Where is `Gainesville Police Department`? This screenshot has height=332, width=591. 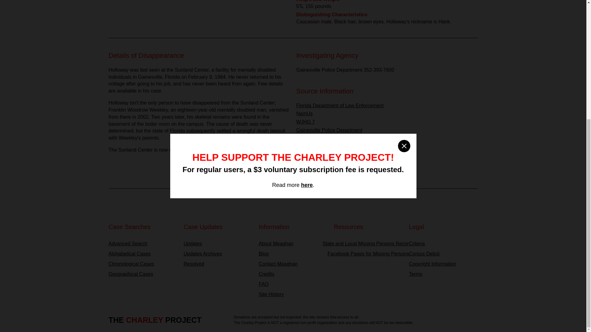
Gainesville Police Department is located at coordinates (329, 130).